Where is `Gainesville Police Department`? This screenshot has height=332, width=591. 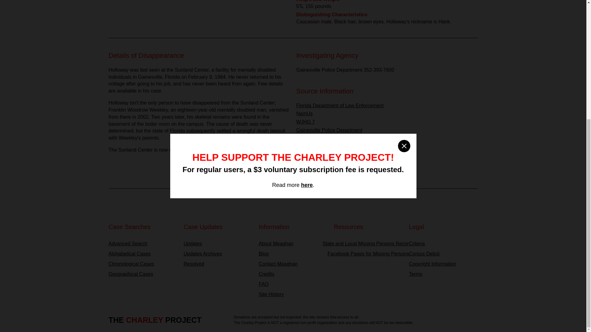
Gainesville Police Department is located at coordinates (329, 130).